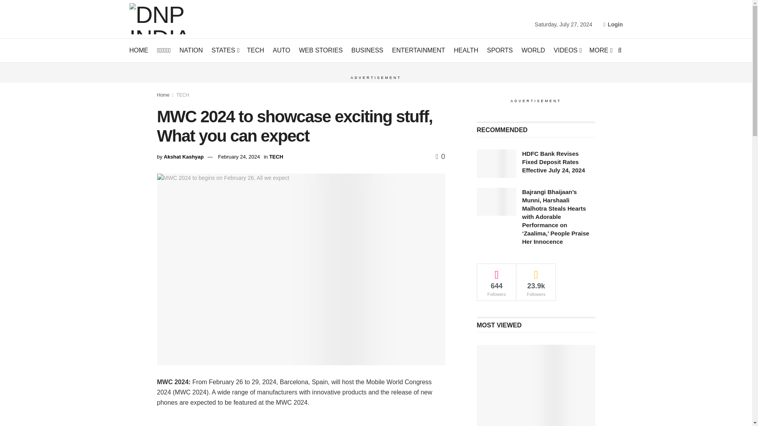  Describe the element at coordinates (466, 50) in the screenshot. I see `HEALTH` at that location.